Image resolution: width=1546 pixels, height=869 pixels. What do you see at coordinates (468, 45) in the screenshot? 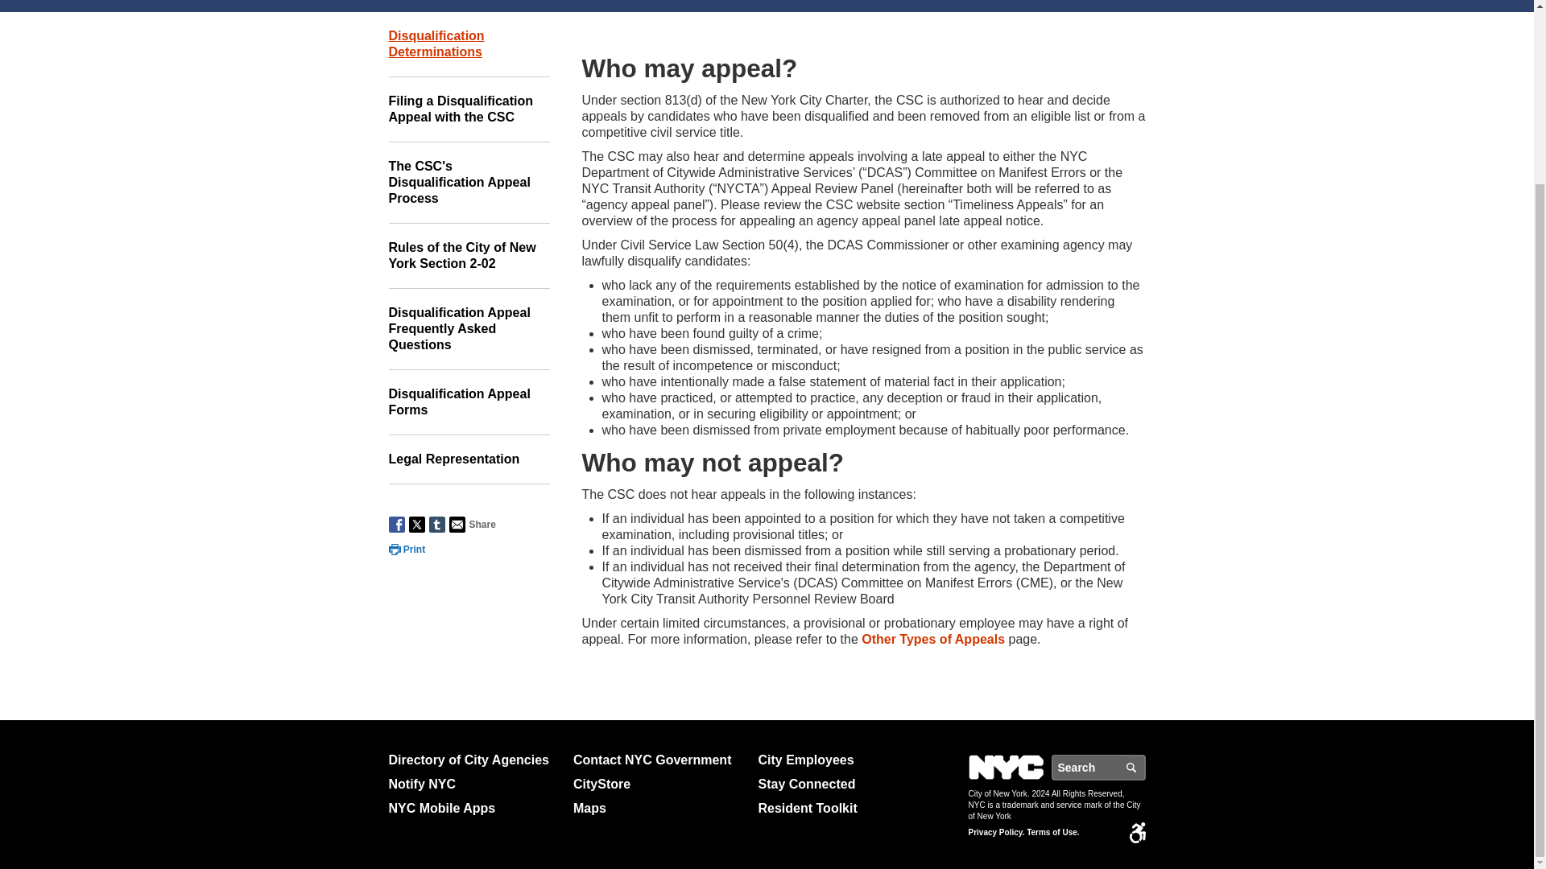
I see `Disqualification Determinations` at bounding box center [468, 45].